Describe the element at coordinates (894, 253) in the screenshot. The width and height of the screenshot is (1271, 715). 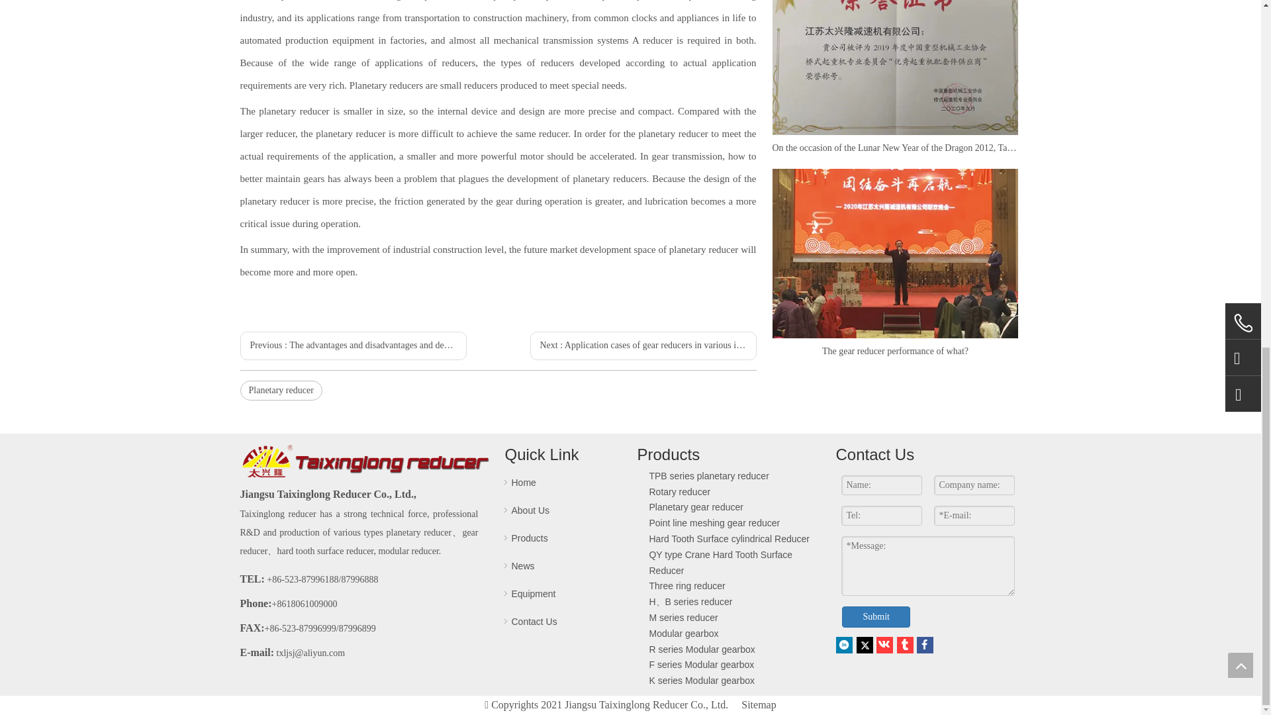
I see `The gear reducer performance of what?` at that location.